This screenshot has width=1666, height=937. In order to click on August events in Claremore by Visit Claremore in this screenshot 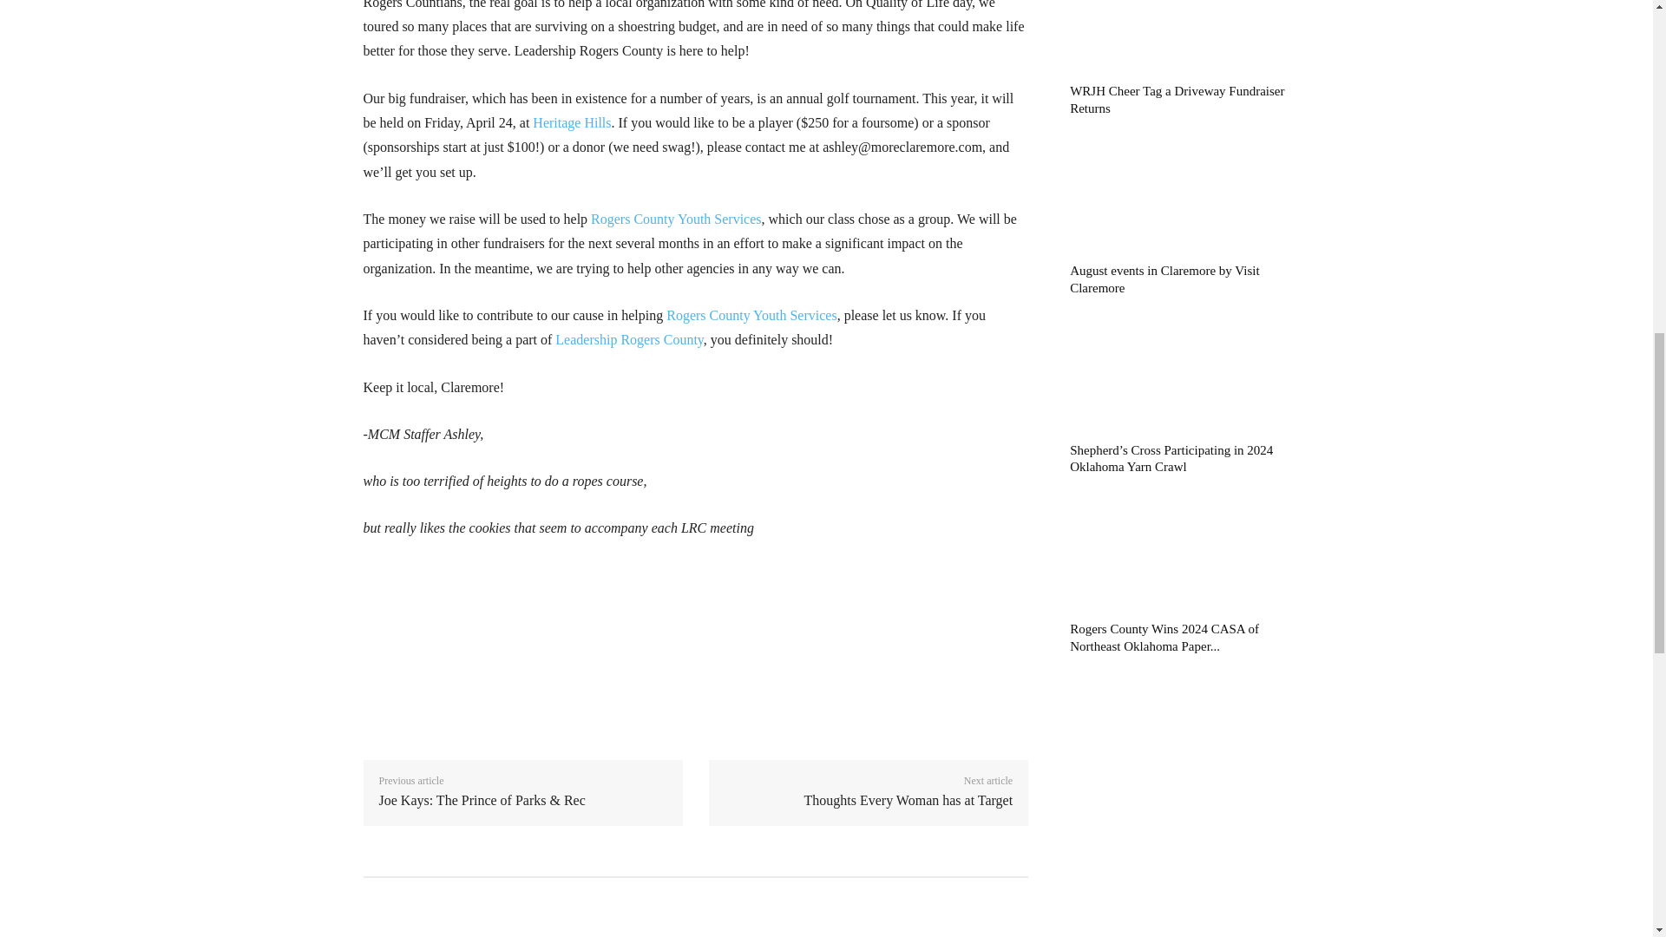, I will do `click(1164, 279)`.